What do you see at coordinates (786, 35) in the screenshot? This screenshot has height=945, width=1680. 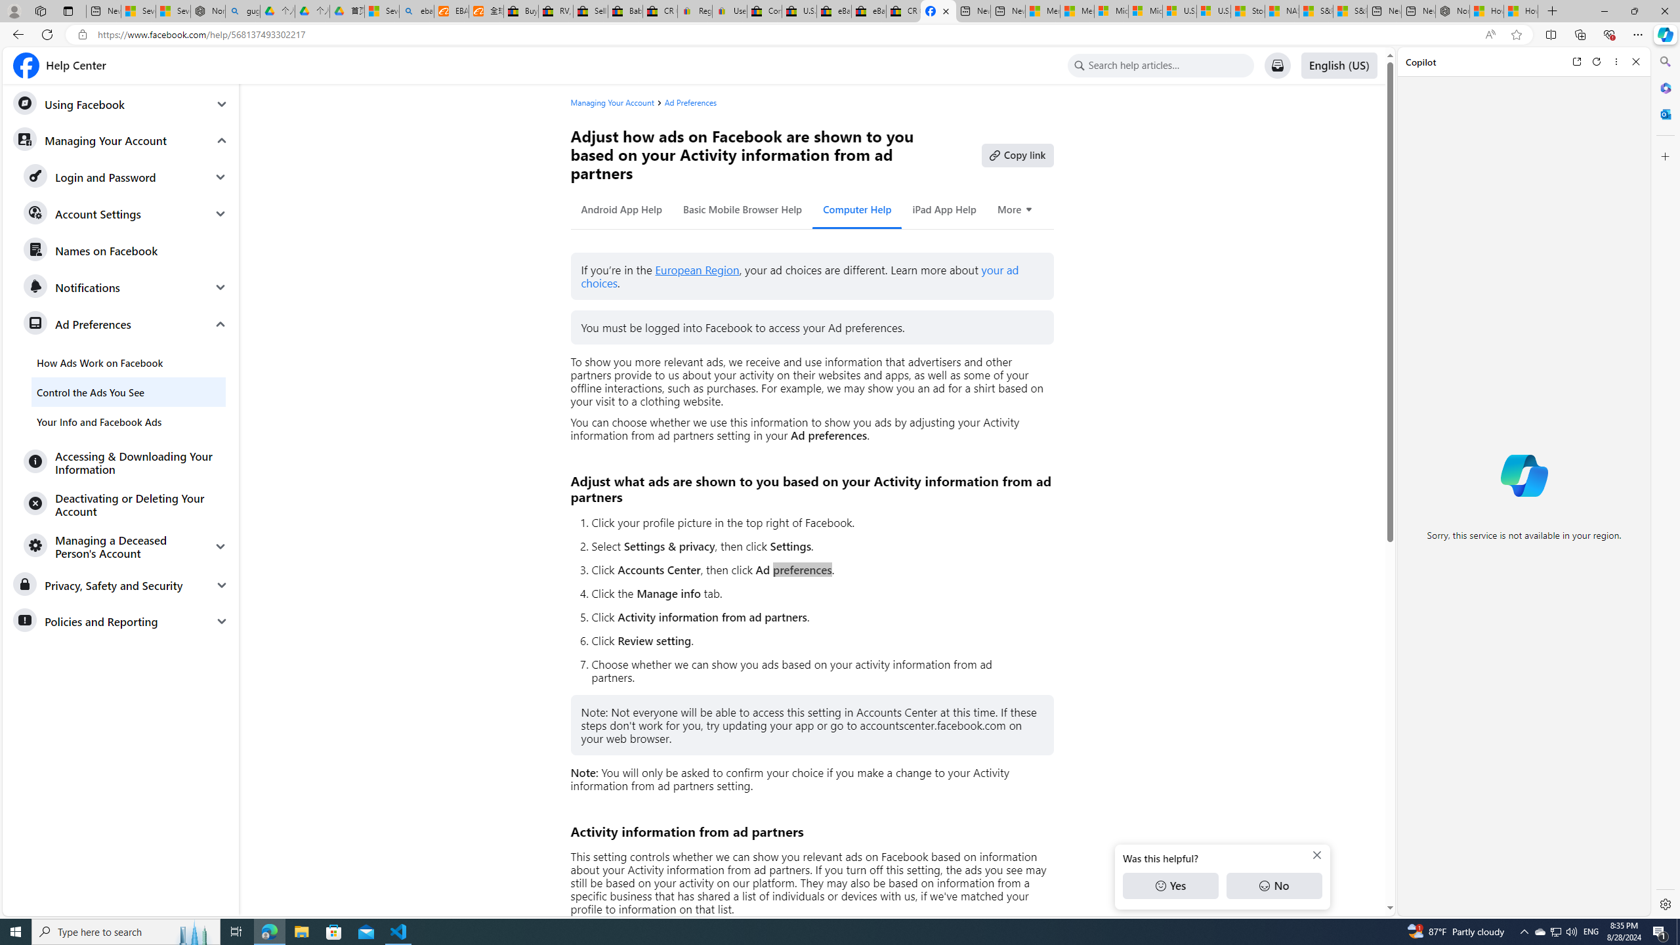 I see `Address and search bar` at bounding box center [786, 35].